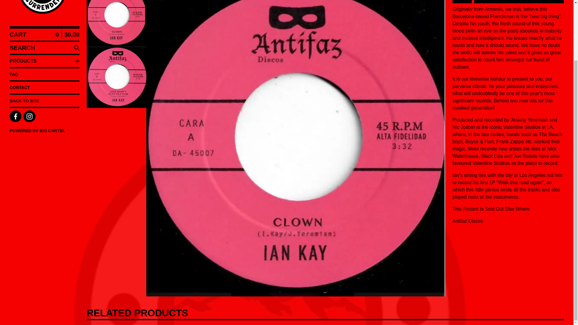 This screenshot has height=325, width=578. Describe the element at coordinates (45, 101) in the screenshot. I see `BACK TO SITE` at that location.